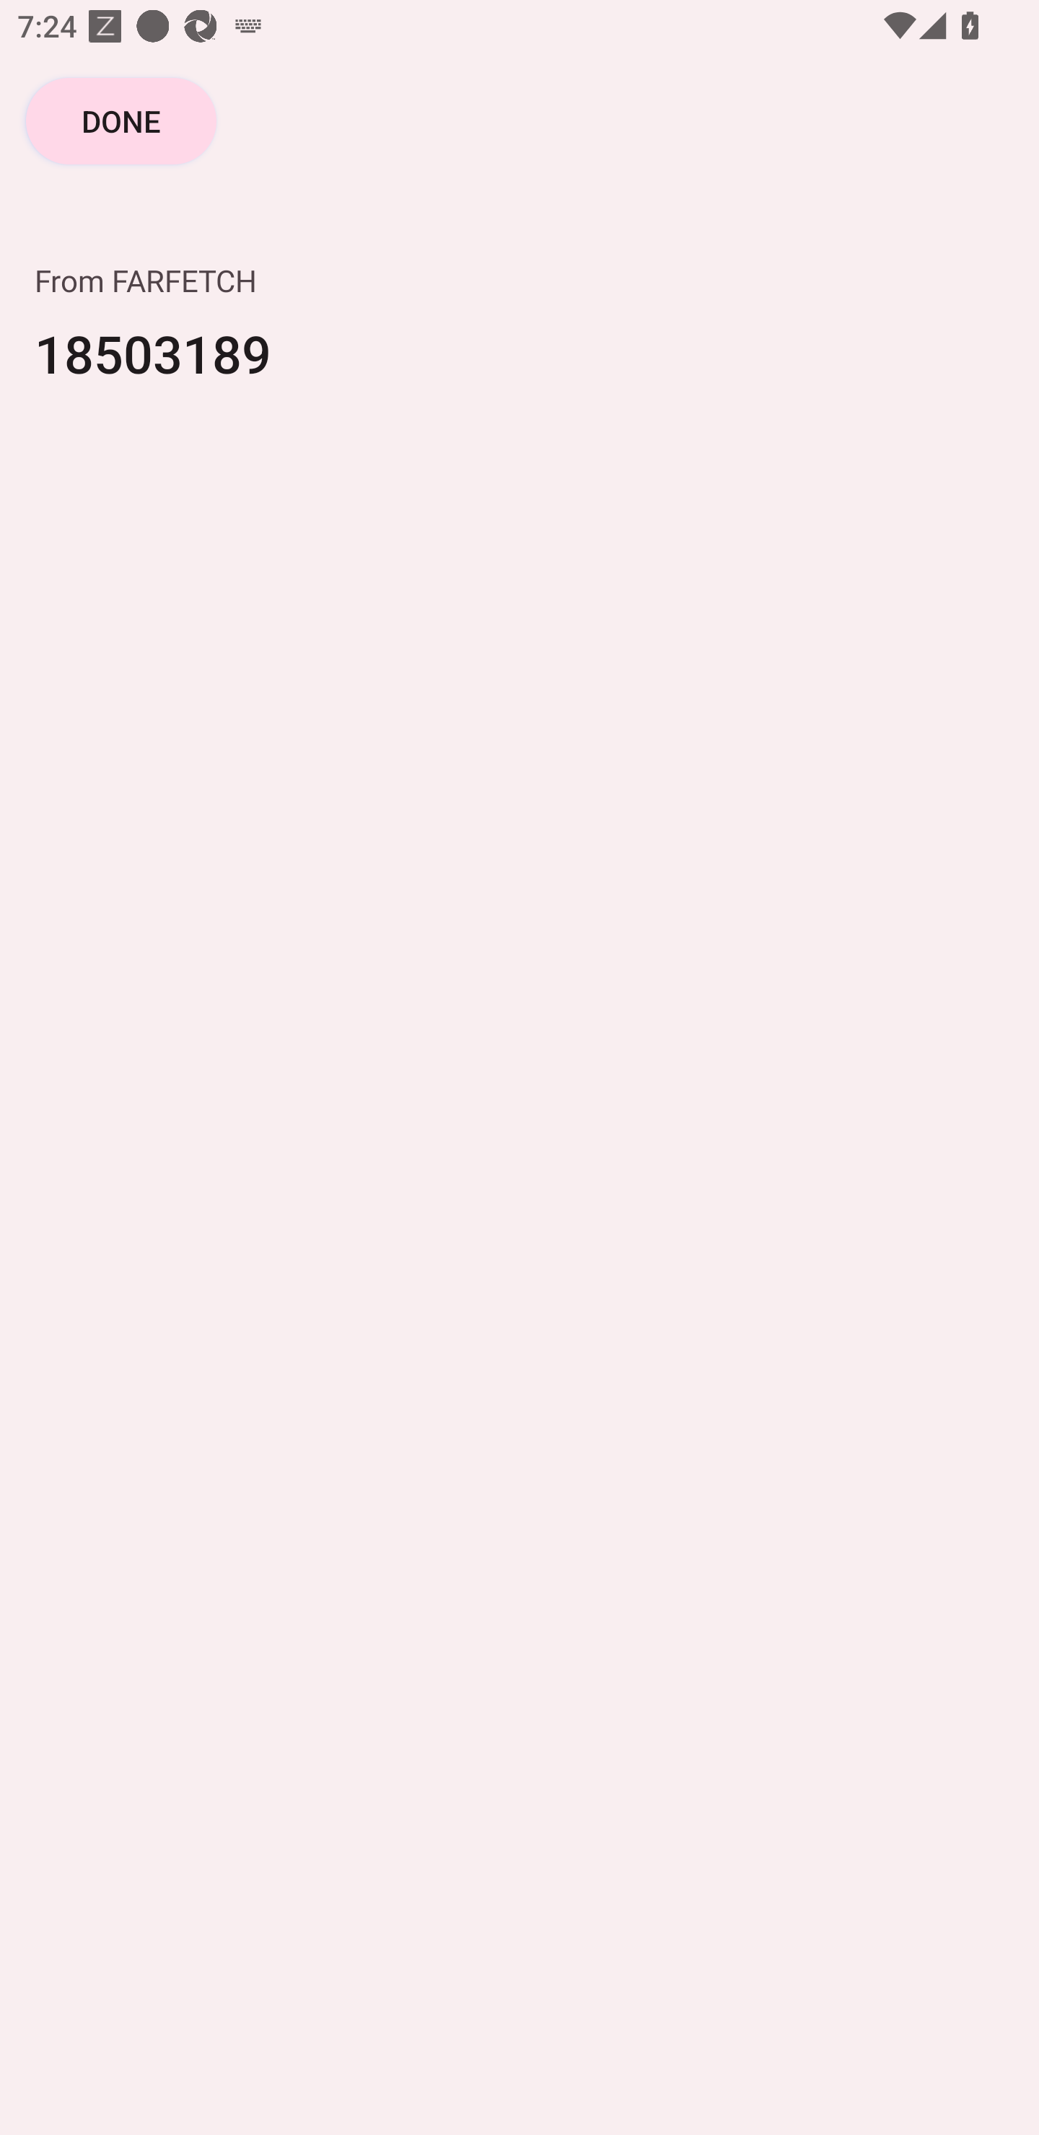 This screenshot has height=2135, width=1039. Describe the element at coordinates (121, 120) in the screenshot. I see `DONE` at that location.